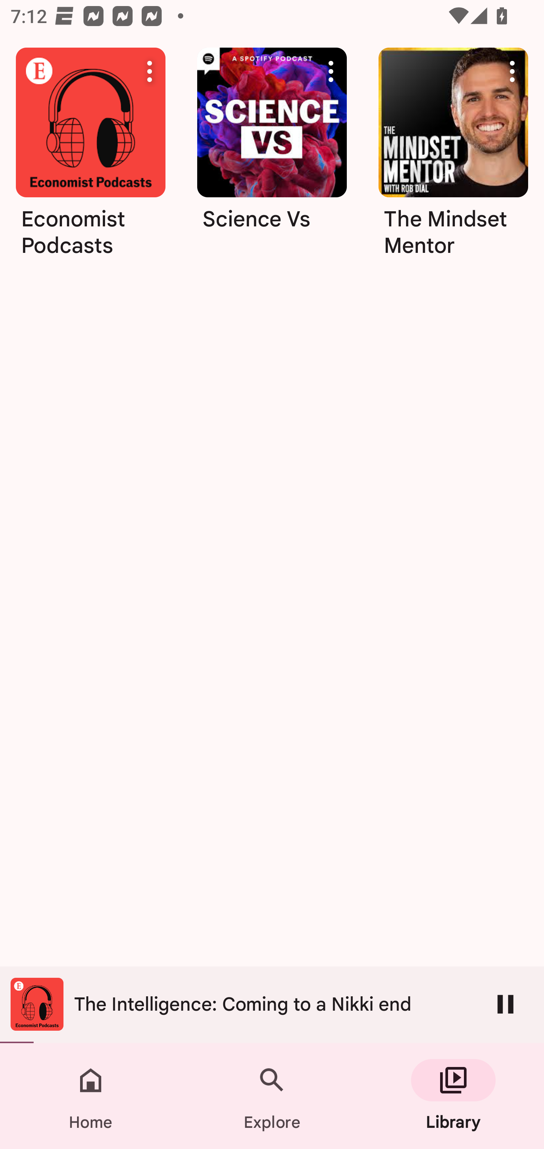 The width and height of the screenshot is (544, 1149). I want to click on Economist Podcasts More actions Economist Podcasts, so click(90, 157).